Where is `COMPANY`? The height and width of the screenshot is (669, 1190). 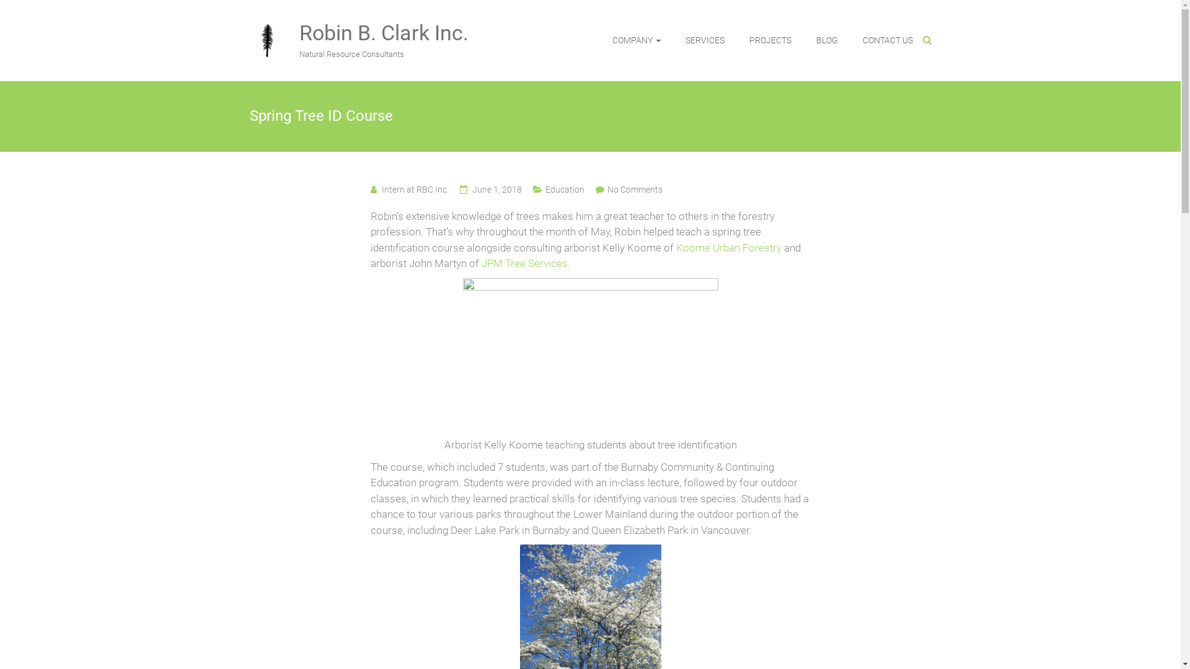
COMPANY is located at coordinates (636, 40).